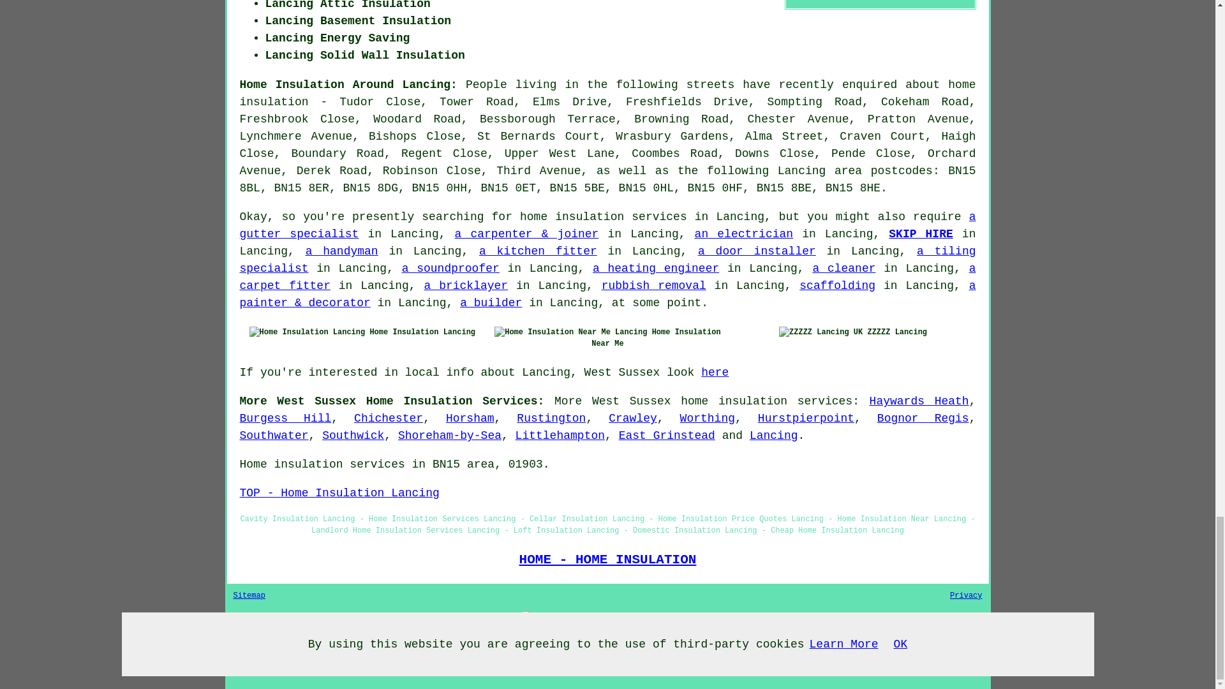 This screenshot has width=1225, height=689. Describe the element at coordinates (820, 332) in the screenshot. I see `ZZZZZ Lancing UK` at that location.